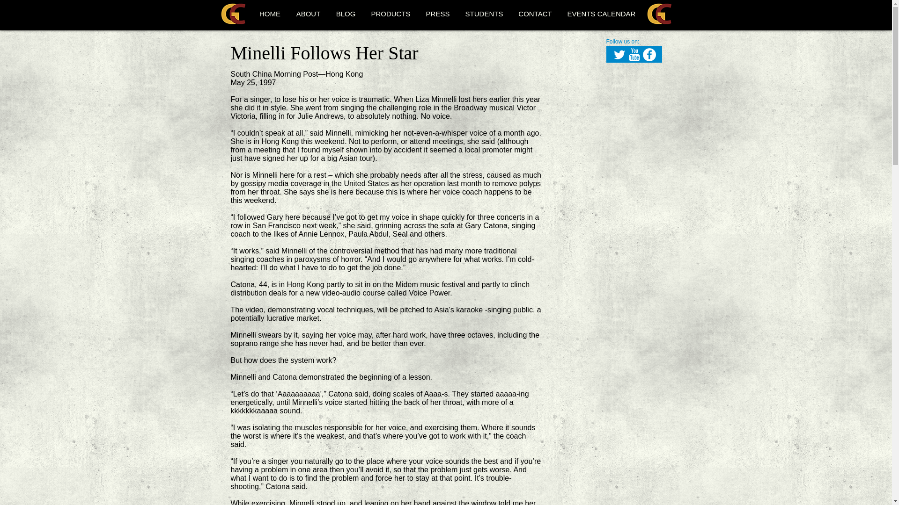 The height and width of the screenshot is (505, 899). What do you see at coordinates (535, 14) in the screenshot?
I see `CONTACT` at bounding box center [535, 14].